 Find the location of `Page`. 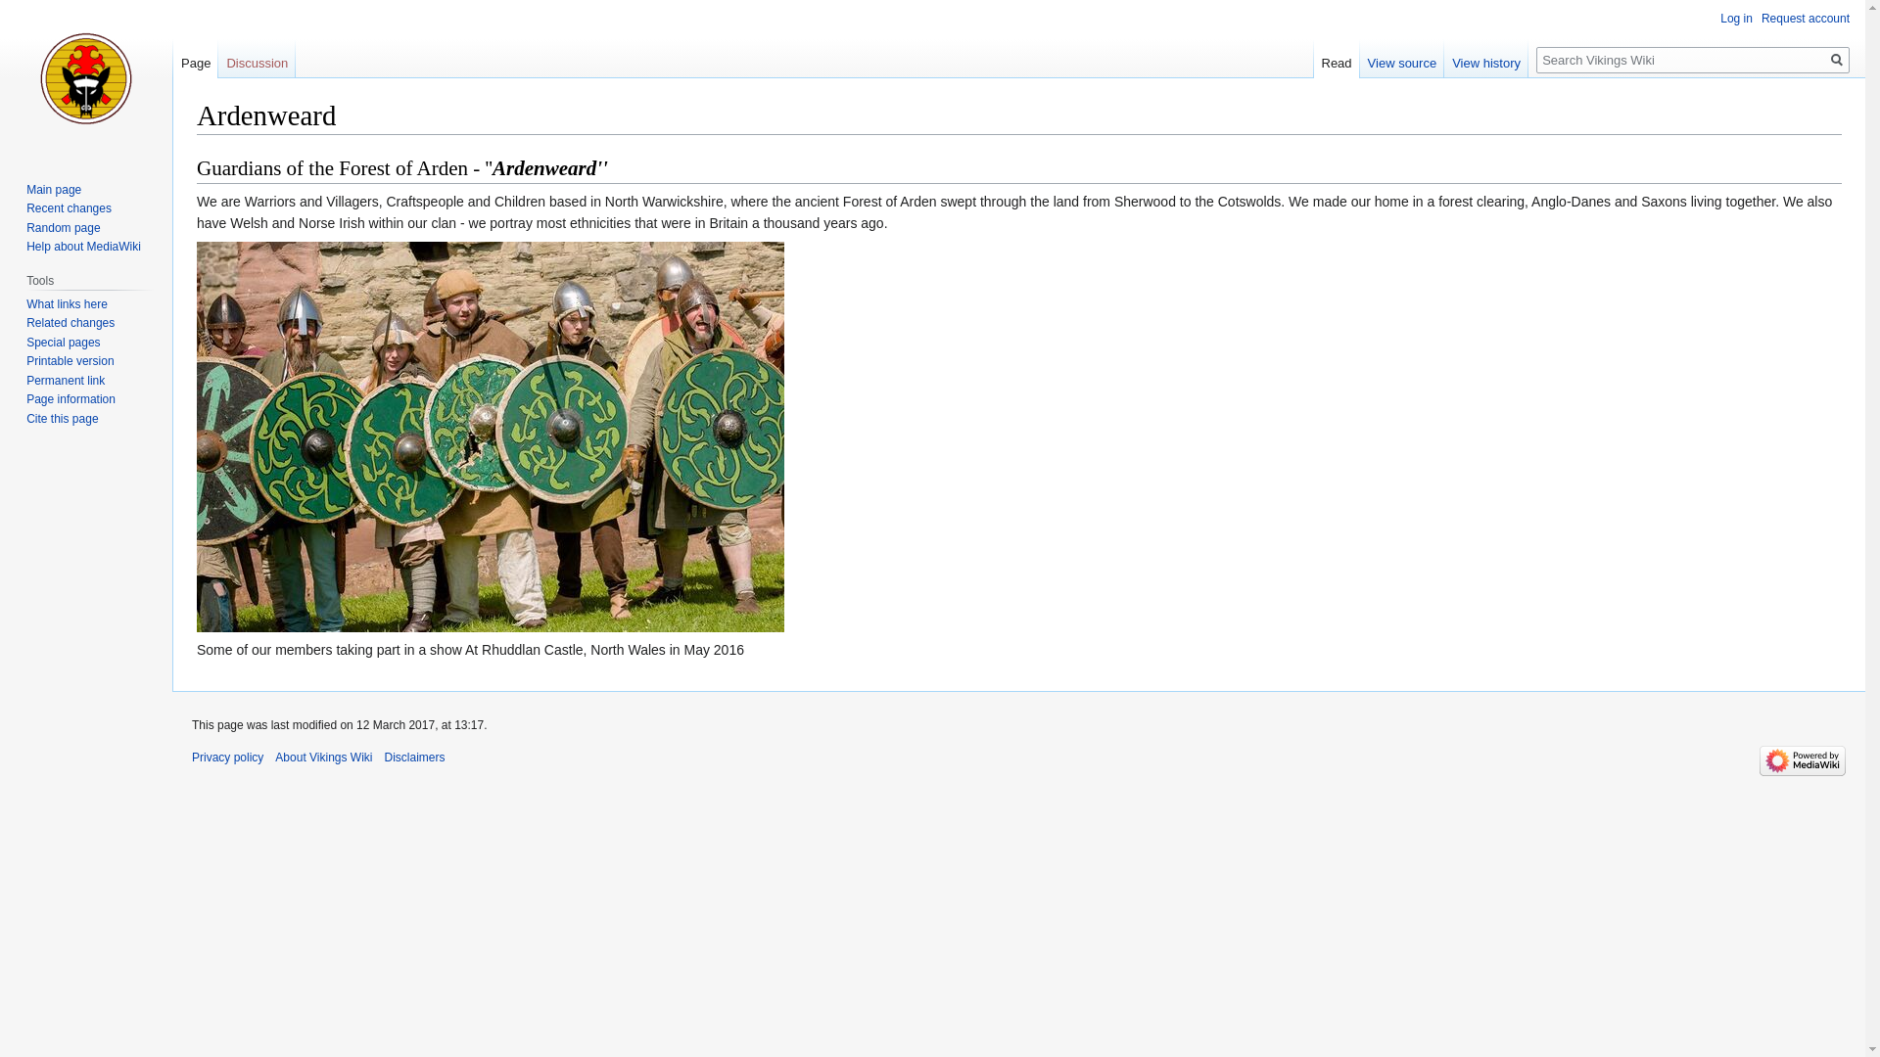

Page is located at coordinates (195, 58).